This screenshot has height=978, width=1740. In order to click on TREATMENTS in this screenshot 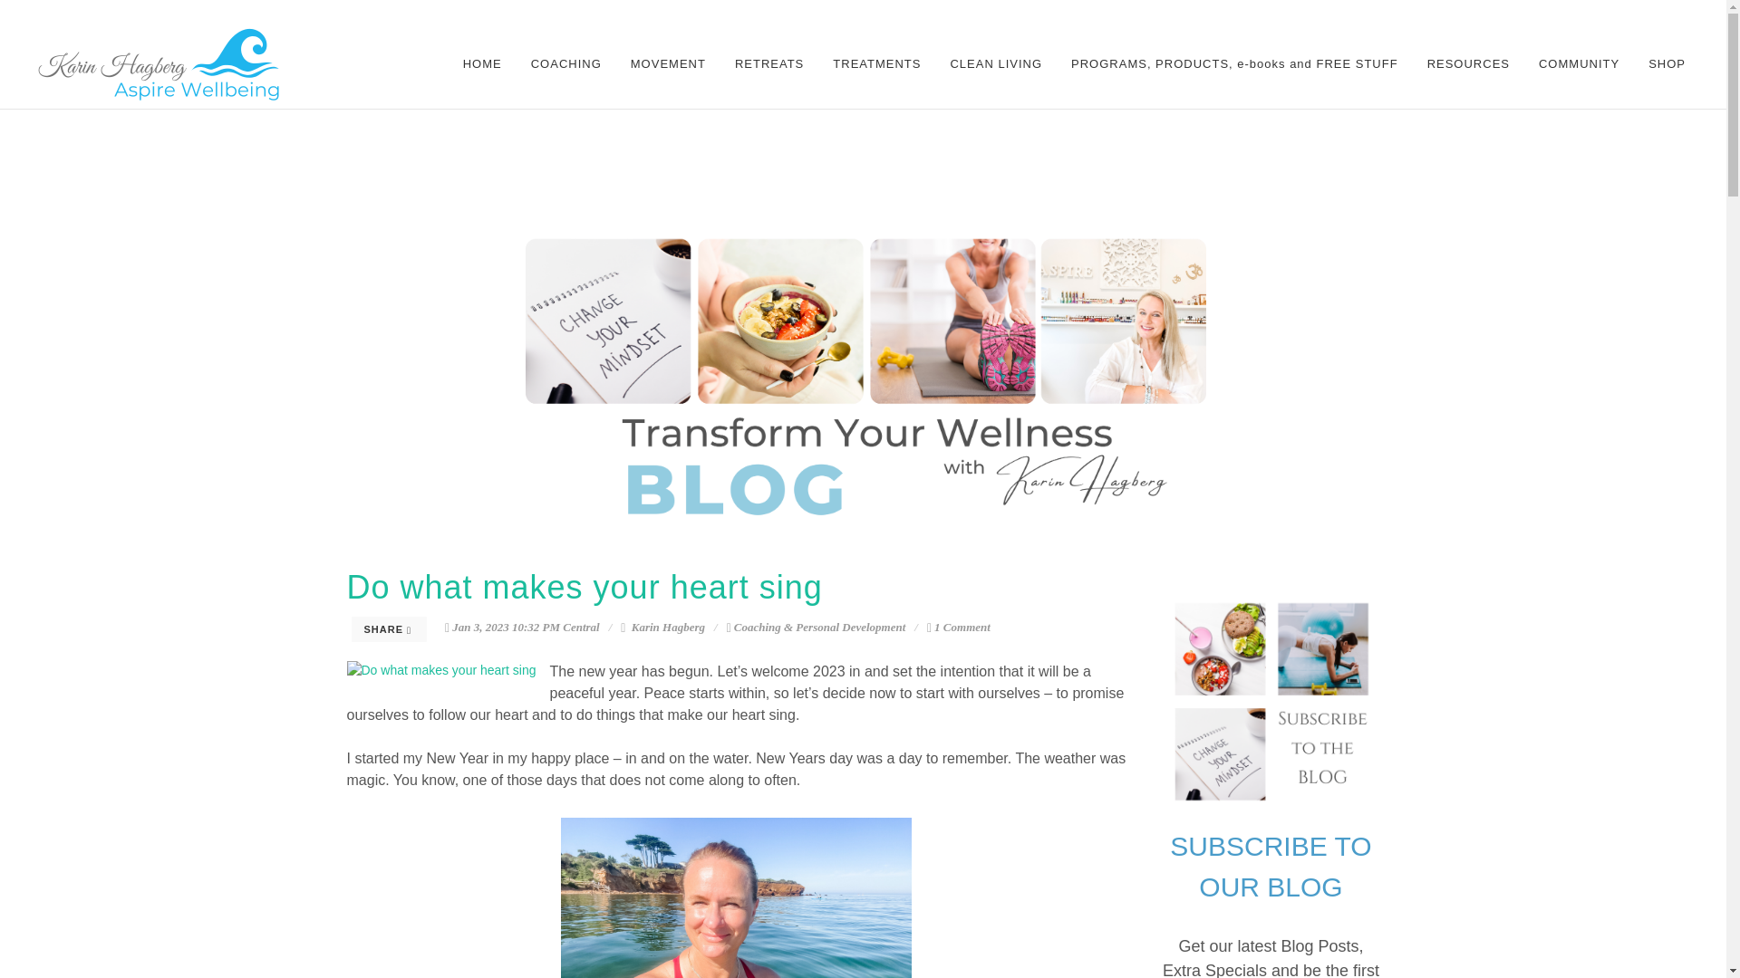, I will do `click(877, 63)`.